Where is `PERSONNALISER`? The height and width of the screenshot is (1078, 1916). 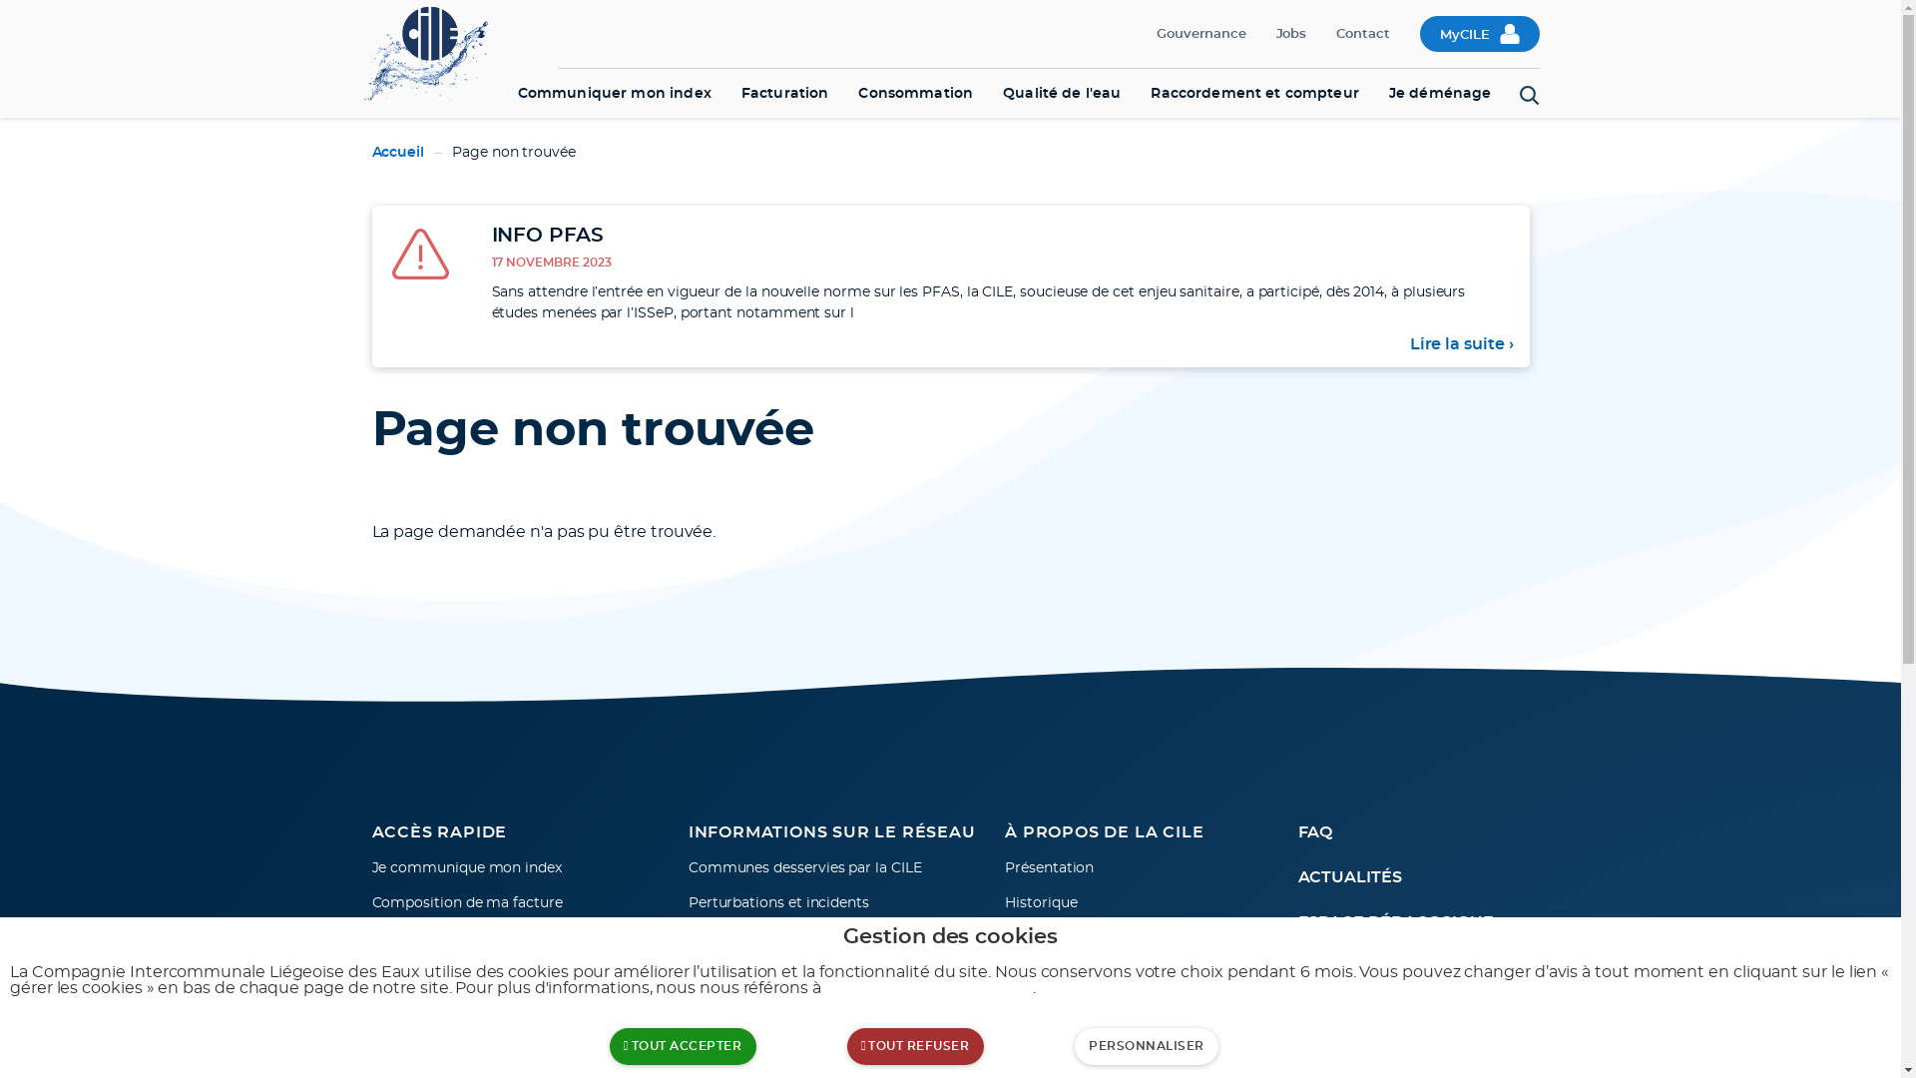
PERSONNALISER is located at coordinates (1147, 1046).